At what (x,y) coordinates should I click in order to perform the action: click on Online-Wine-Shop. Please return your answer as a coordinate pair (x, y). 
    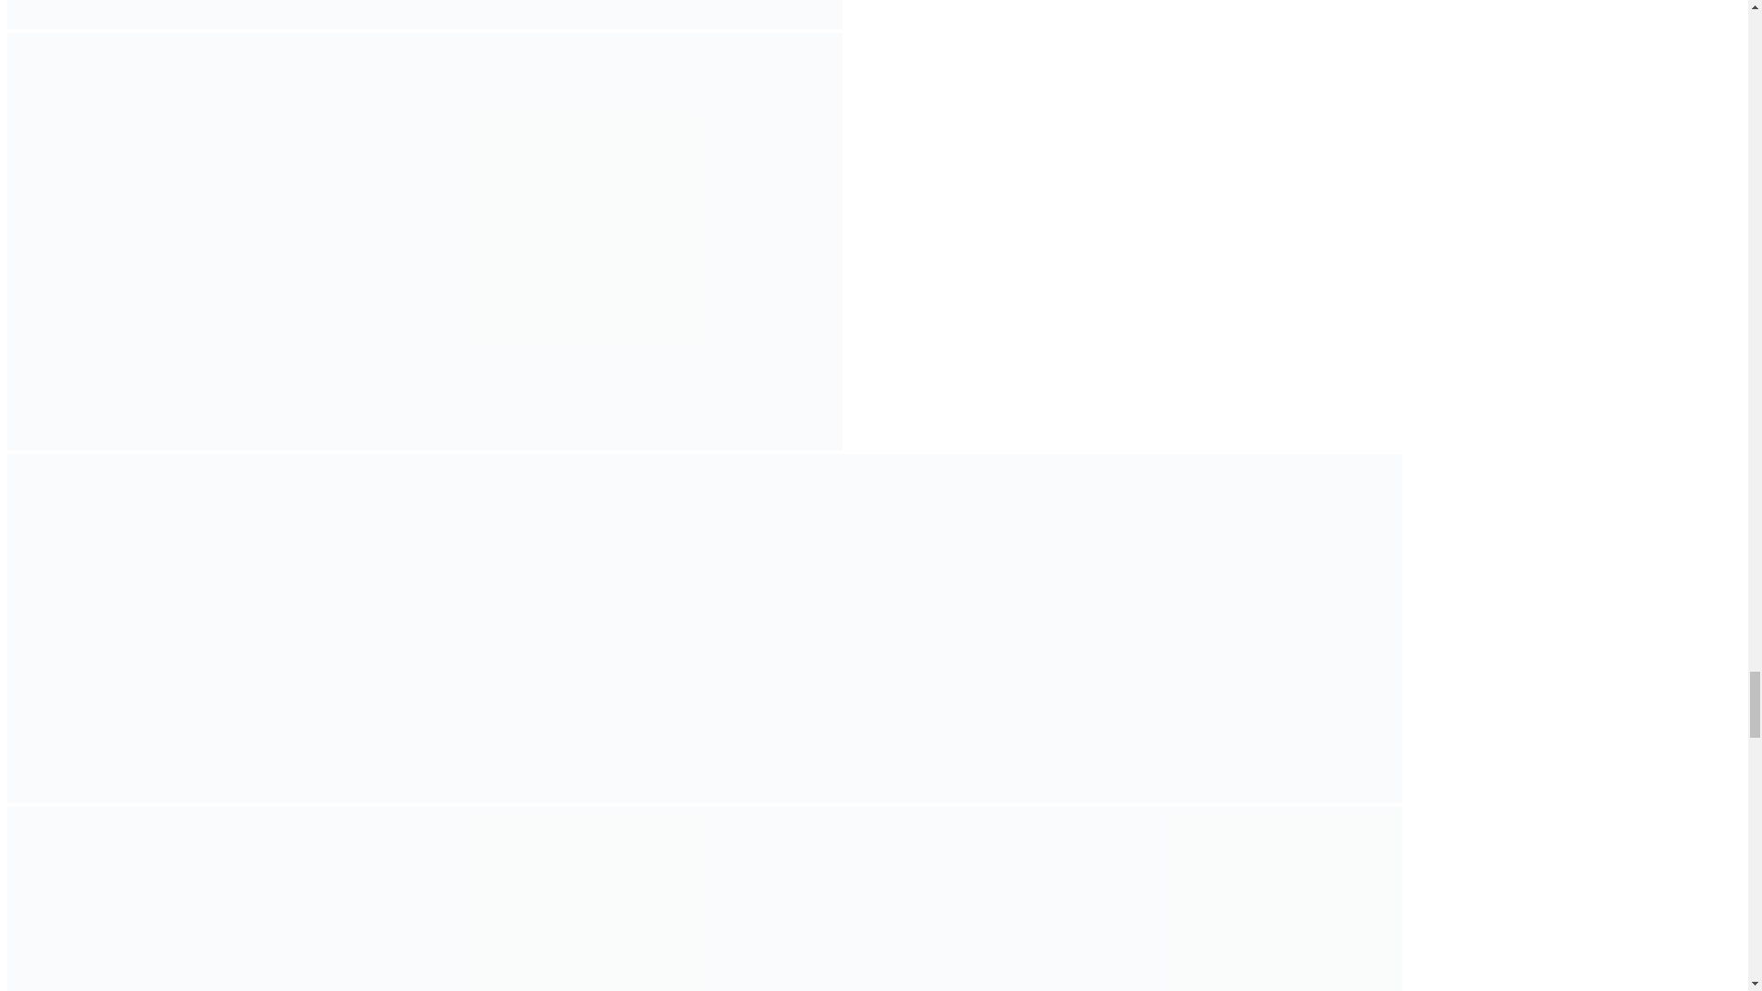
    Looking at the image, I should click on (530, 899).